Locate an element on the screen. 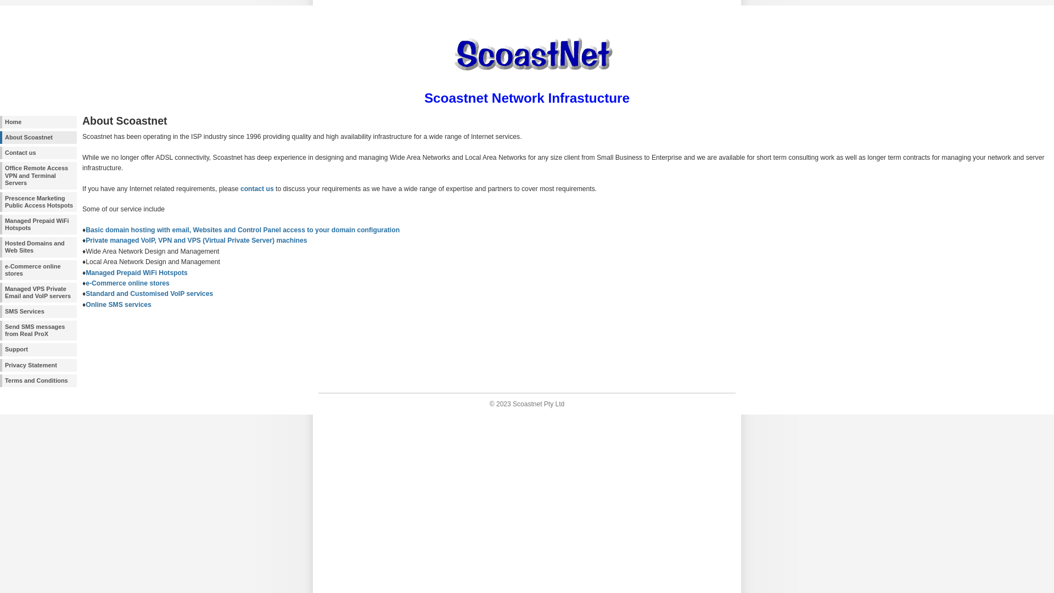 Image resolution: width=1054 pixels, height=593 pixels. Terms and Conditions is located at coordinates (38, 381).